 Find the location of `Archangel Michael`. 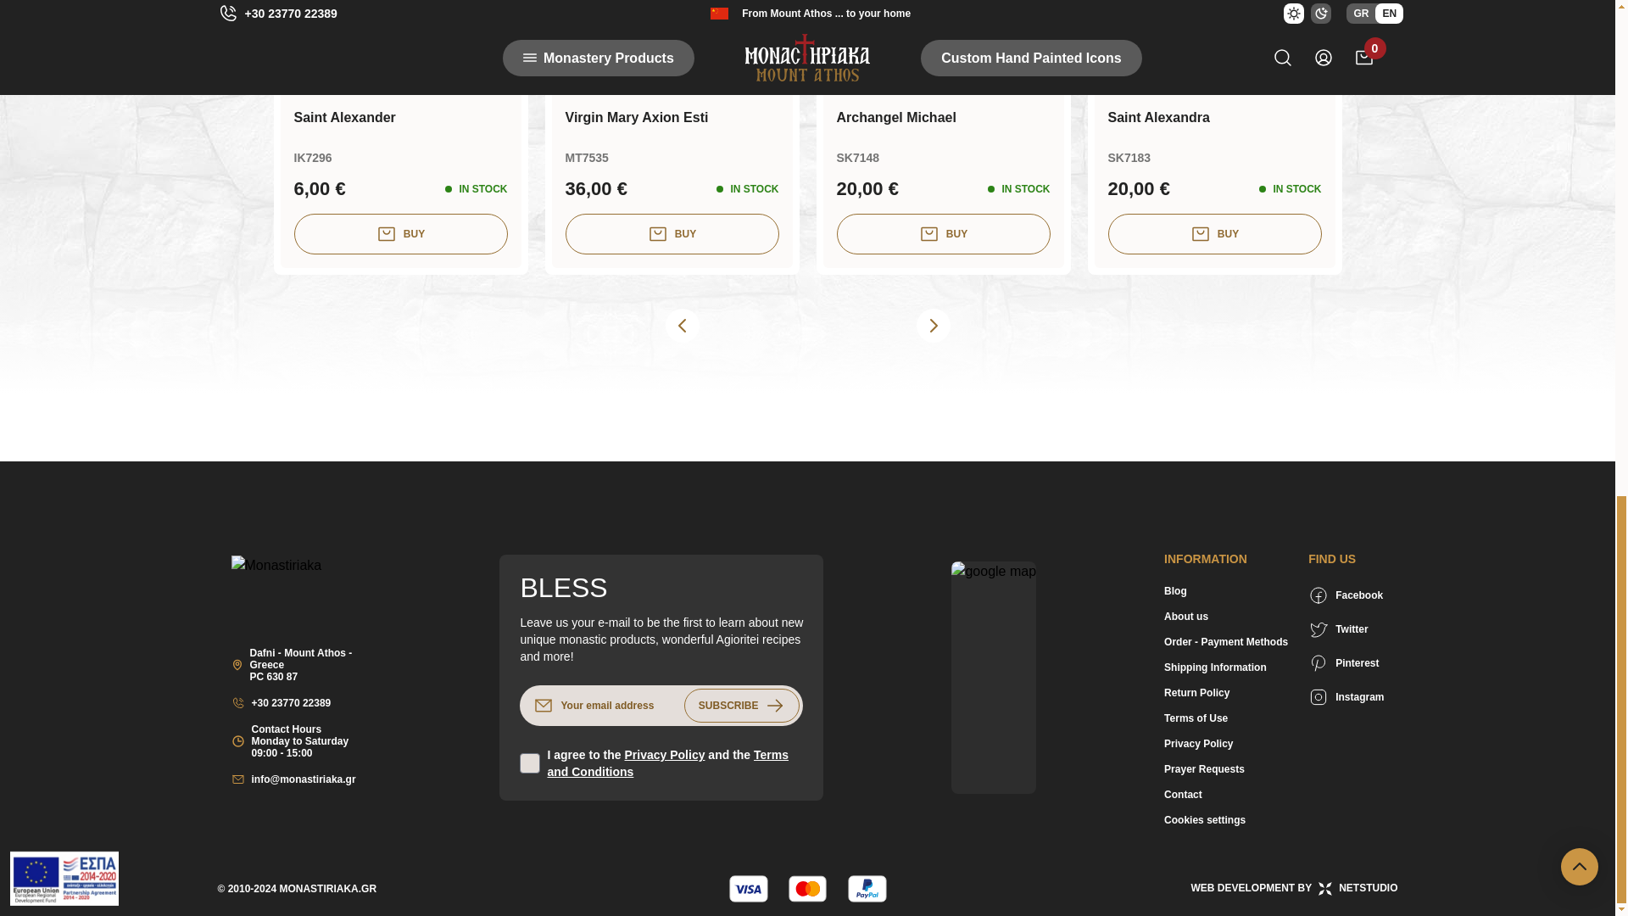

Archangel Michael is located at coordinates (943, 117).